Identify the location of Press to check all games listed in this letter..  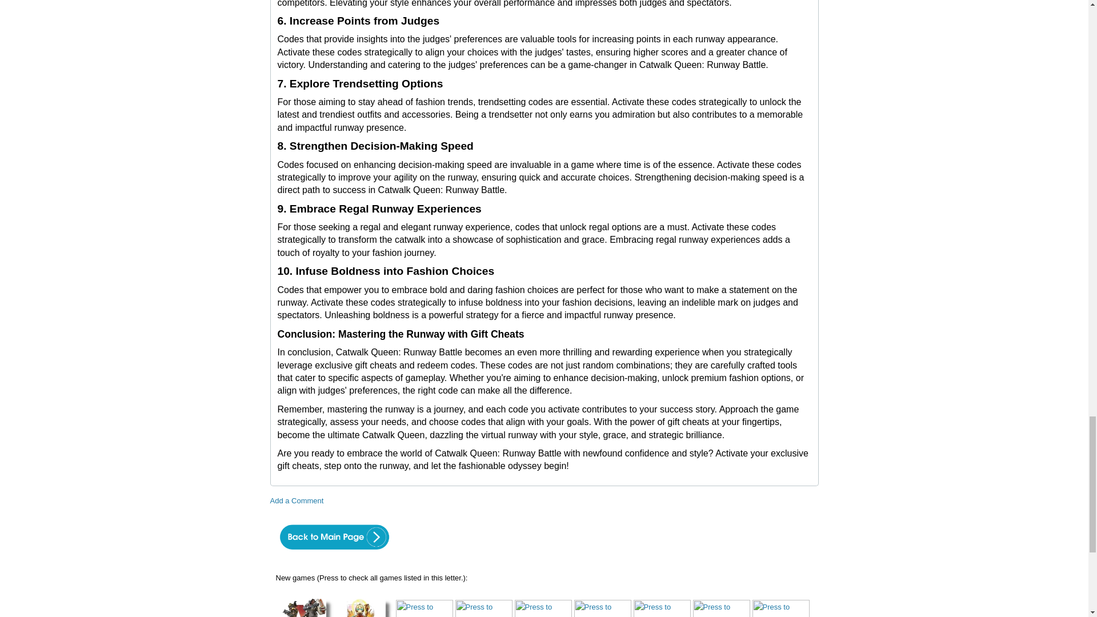
(602, 608).